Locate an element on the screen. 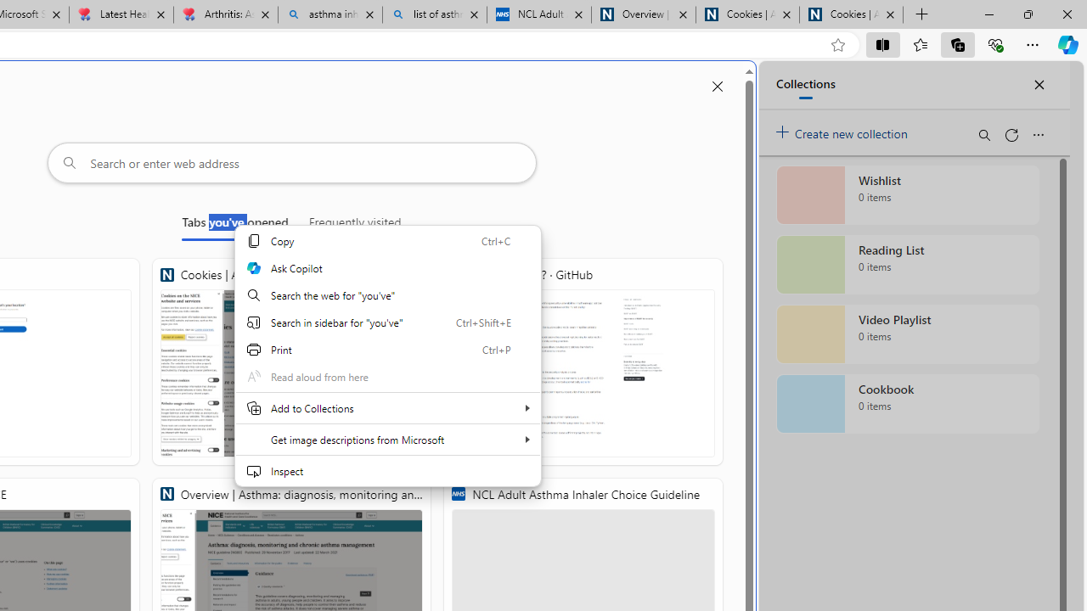  Read aloud from here is located at coordinates (387, 377).